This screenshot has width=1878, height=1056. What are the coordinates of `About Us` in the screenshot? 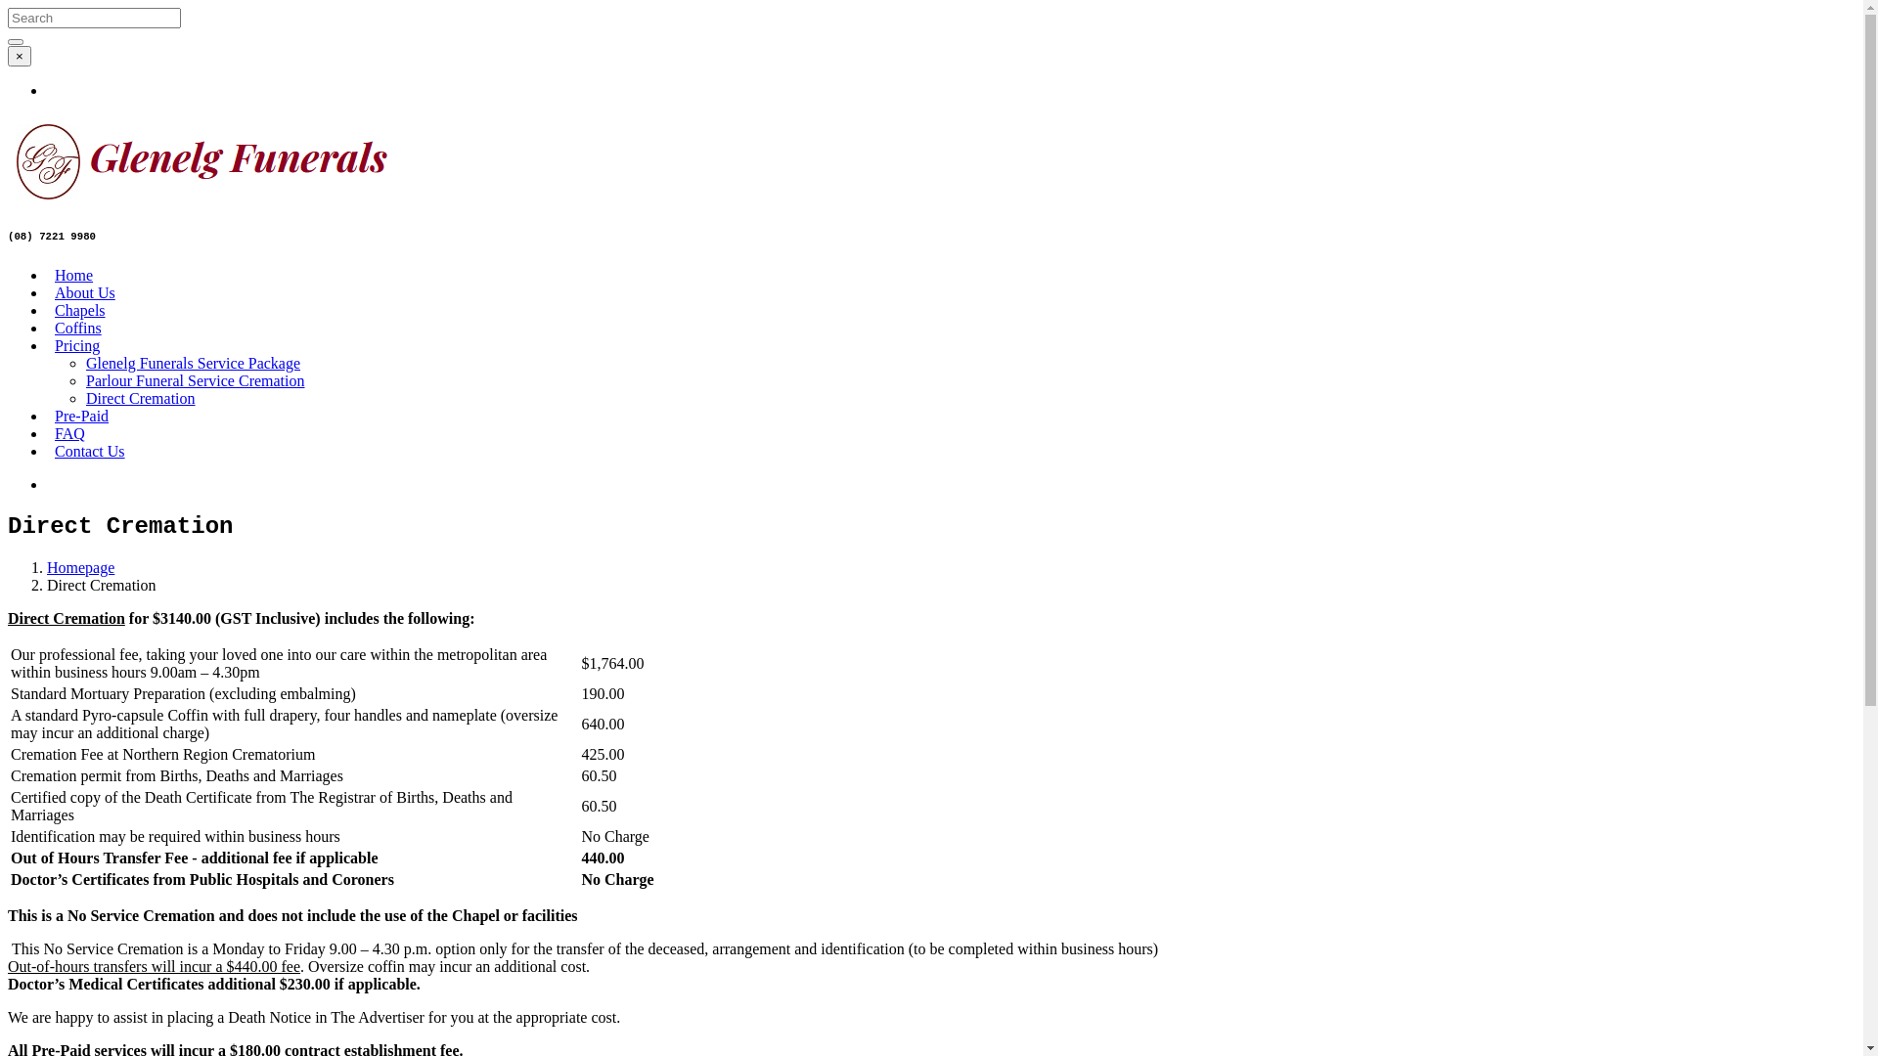 It's located at (85, 293).